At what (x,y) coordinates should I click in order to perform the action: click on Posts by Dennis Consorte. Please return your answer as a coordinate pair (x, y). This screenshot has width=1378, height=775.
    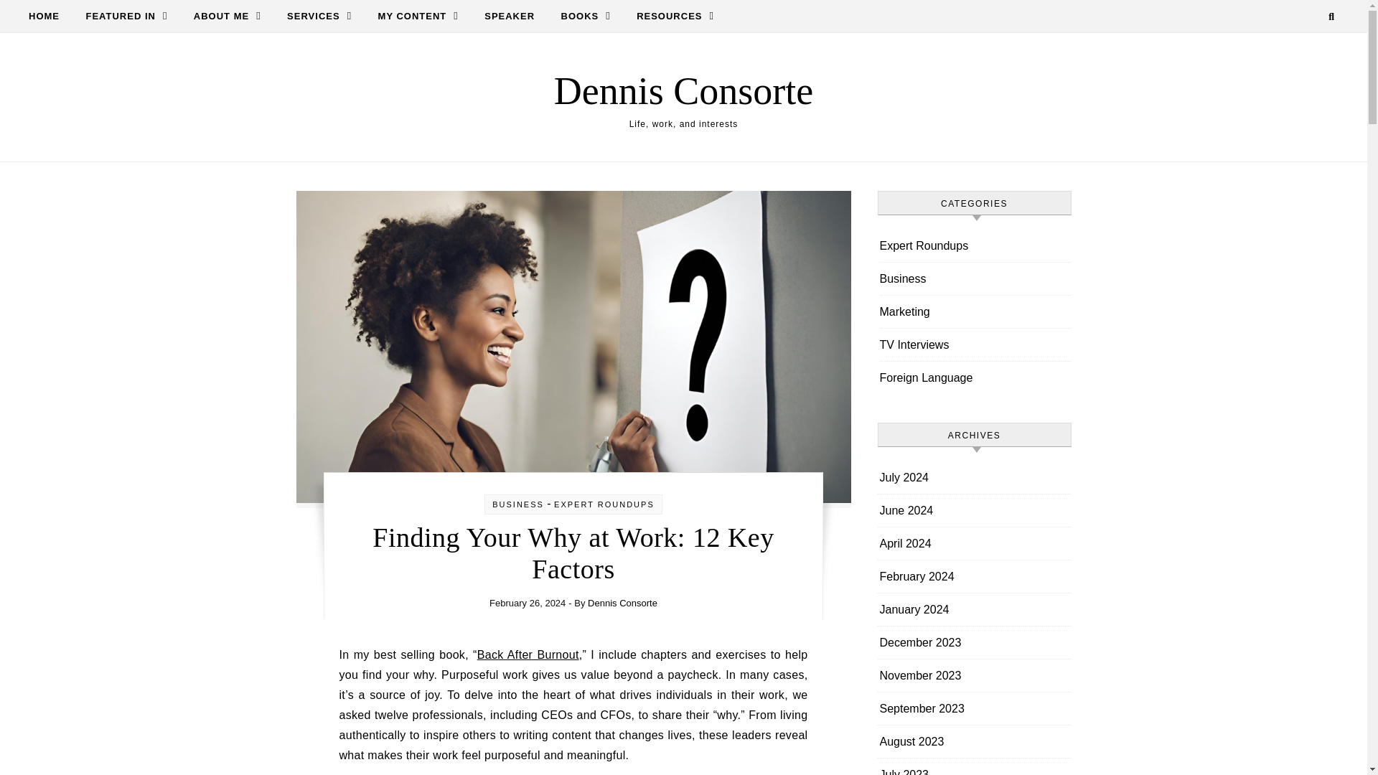
    Looking at the image, I should click on (622, 603).